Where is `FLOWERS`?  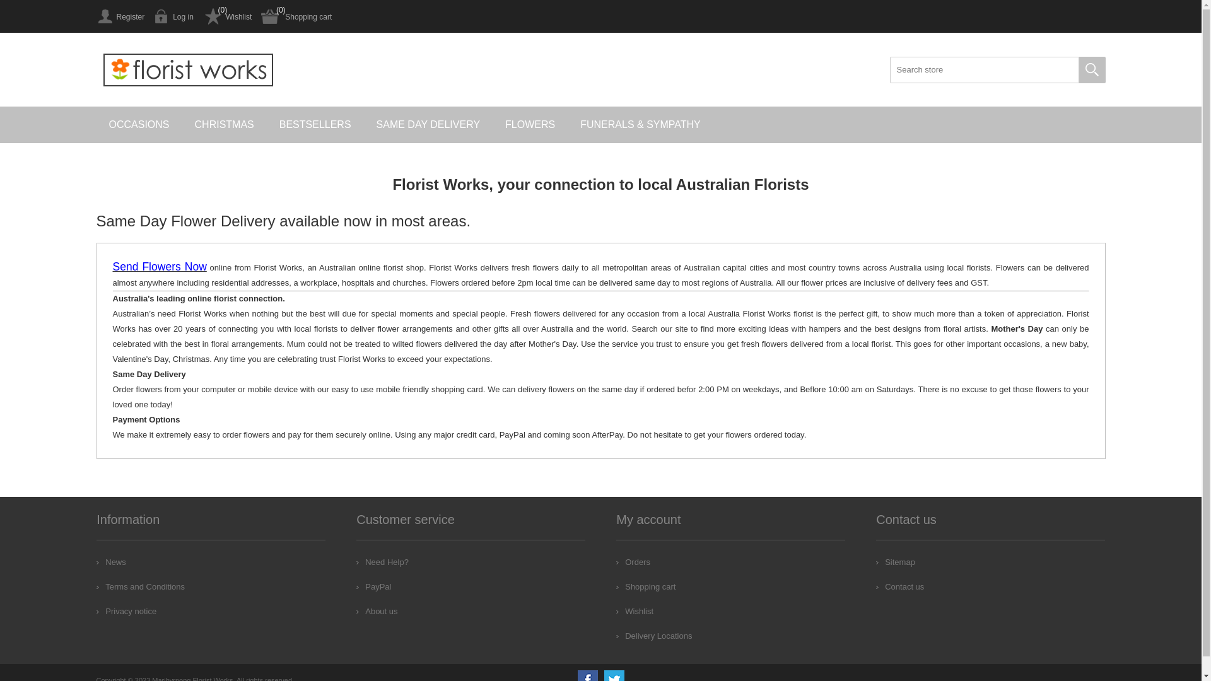
FLOWERS is located at coordinates (530, 125).